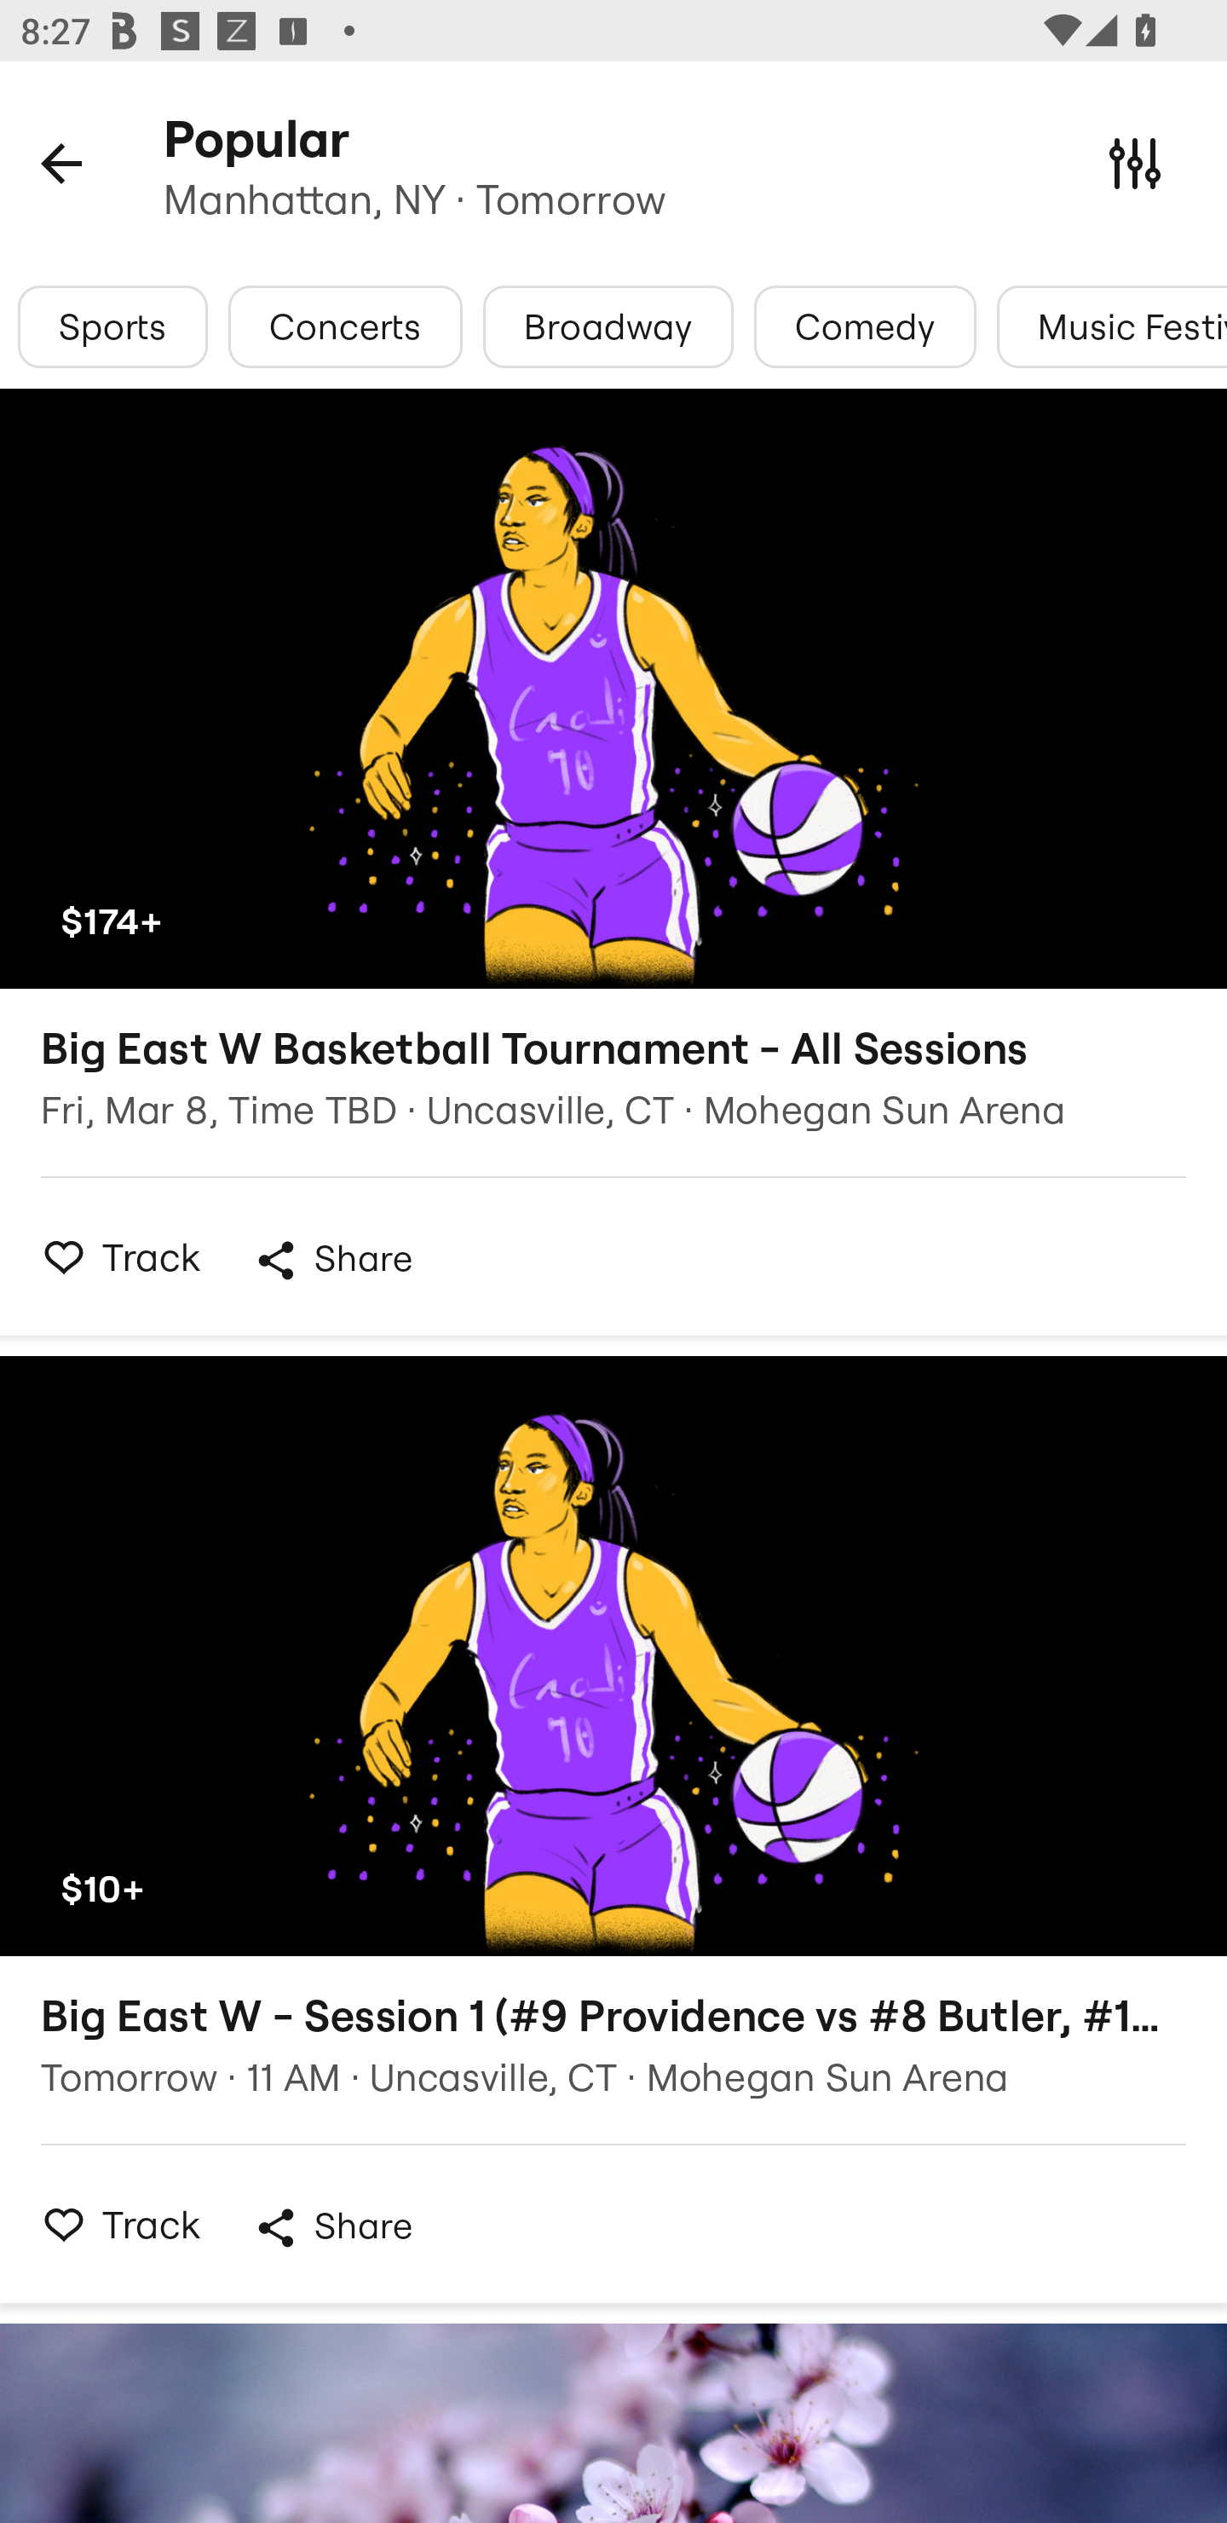  Describe the element at coordinates (344, 326) in the screenshot. I see `Concerts` at that location.